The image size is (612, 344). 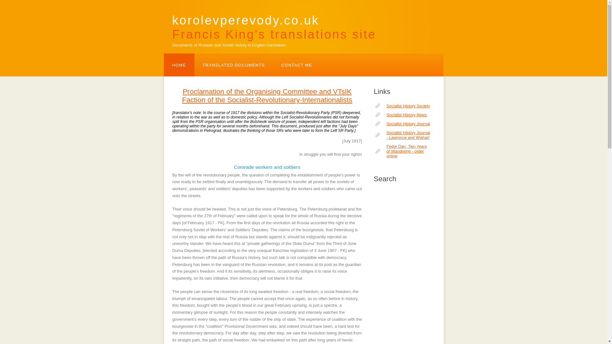 What do you see at coordinates (274, 24) in the screenshot?
I see `CONTACT ME` at bounding box center [274, 24].